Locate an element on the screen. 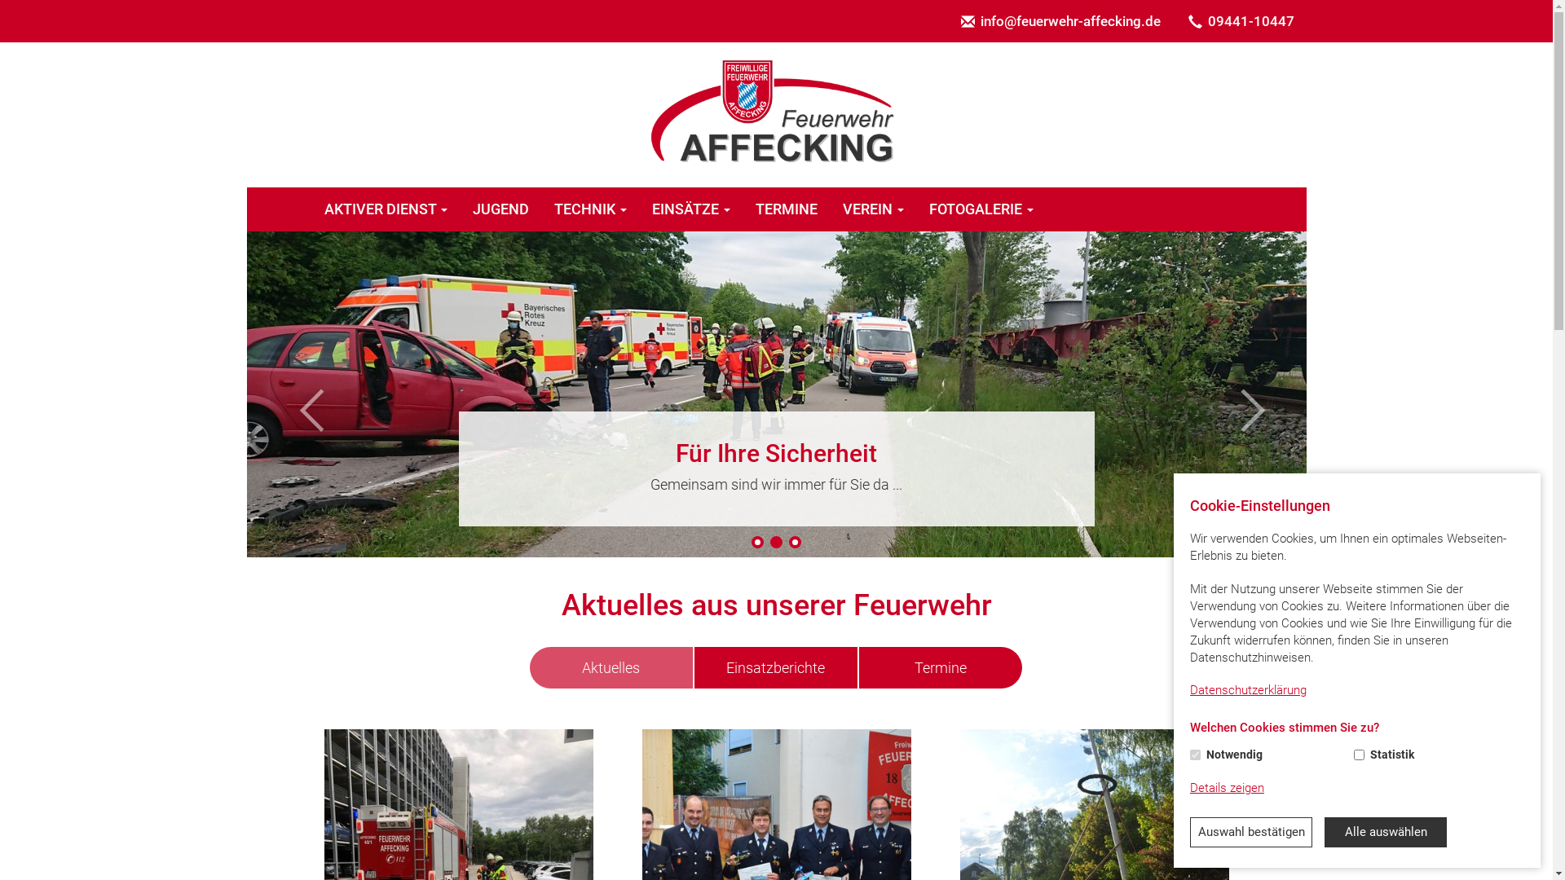 This screenshot has width=1565, height=880. Aktuelles is located at coordinates (611, 668).